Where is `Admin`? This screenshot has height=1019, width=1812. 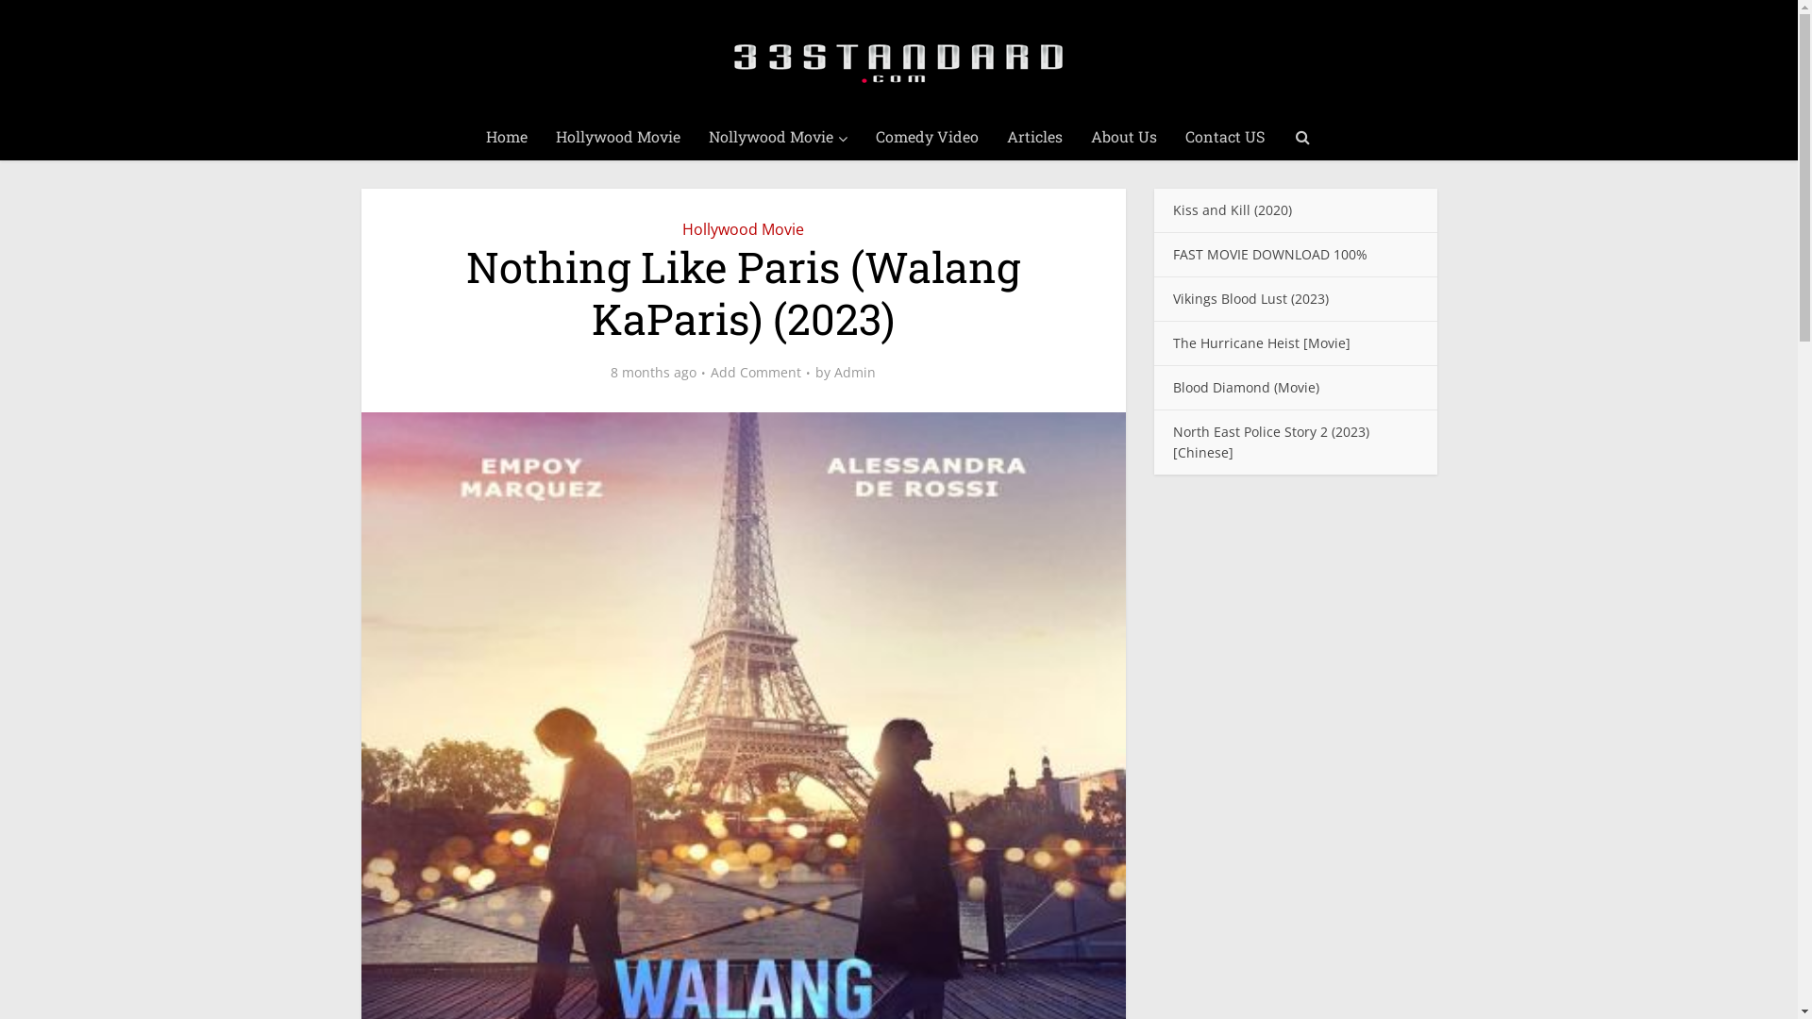
Admin is located at coordinates (855, 373).